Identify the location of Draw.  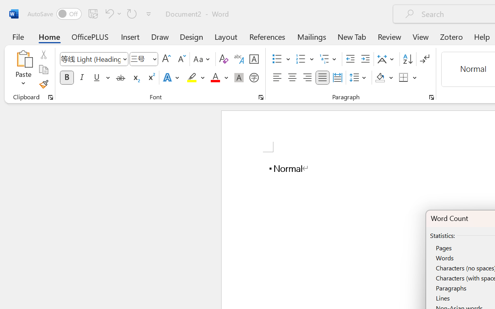
(160, 36).